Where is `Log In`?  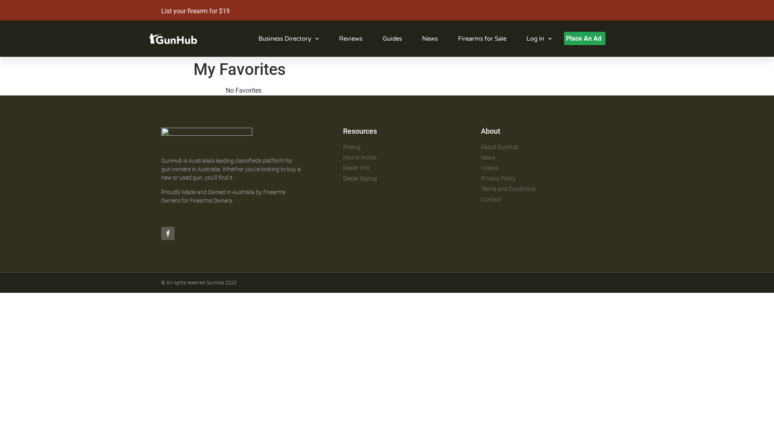
Log In is located at coordinates (539, 39).